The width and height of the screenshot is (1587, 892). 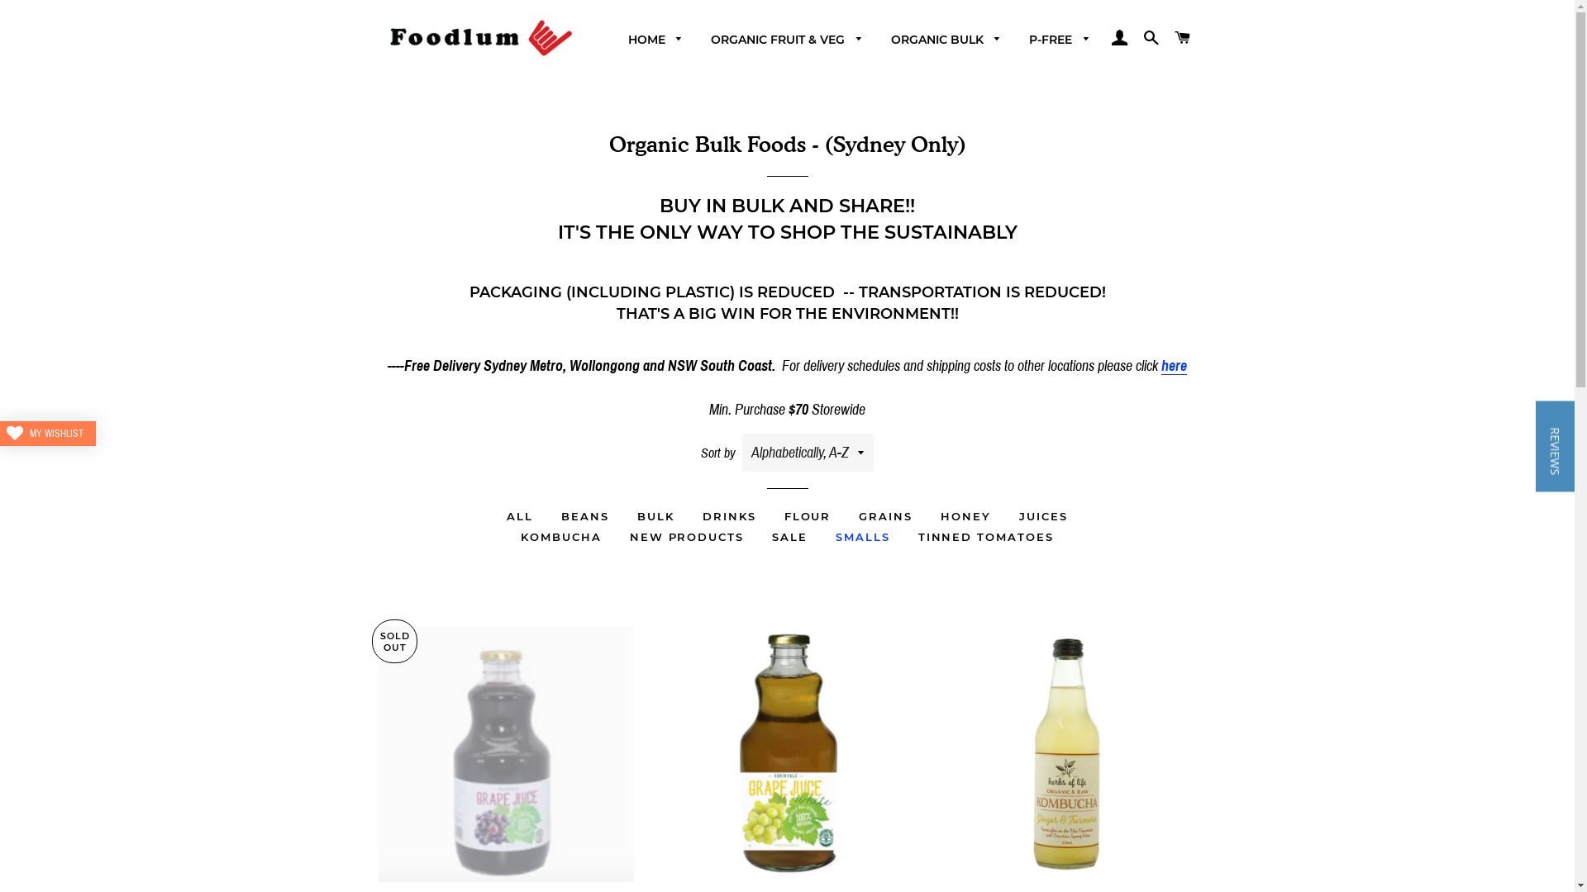 I want to click on FLOUR, so click(x=808, y=515).